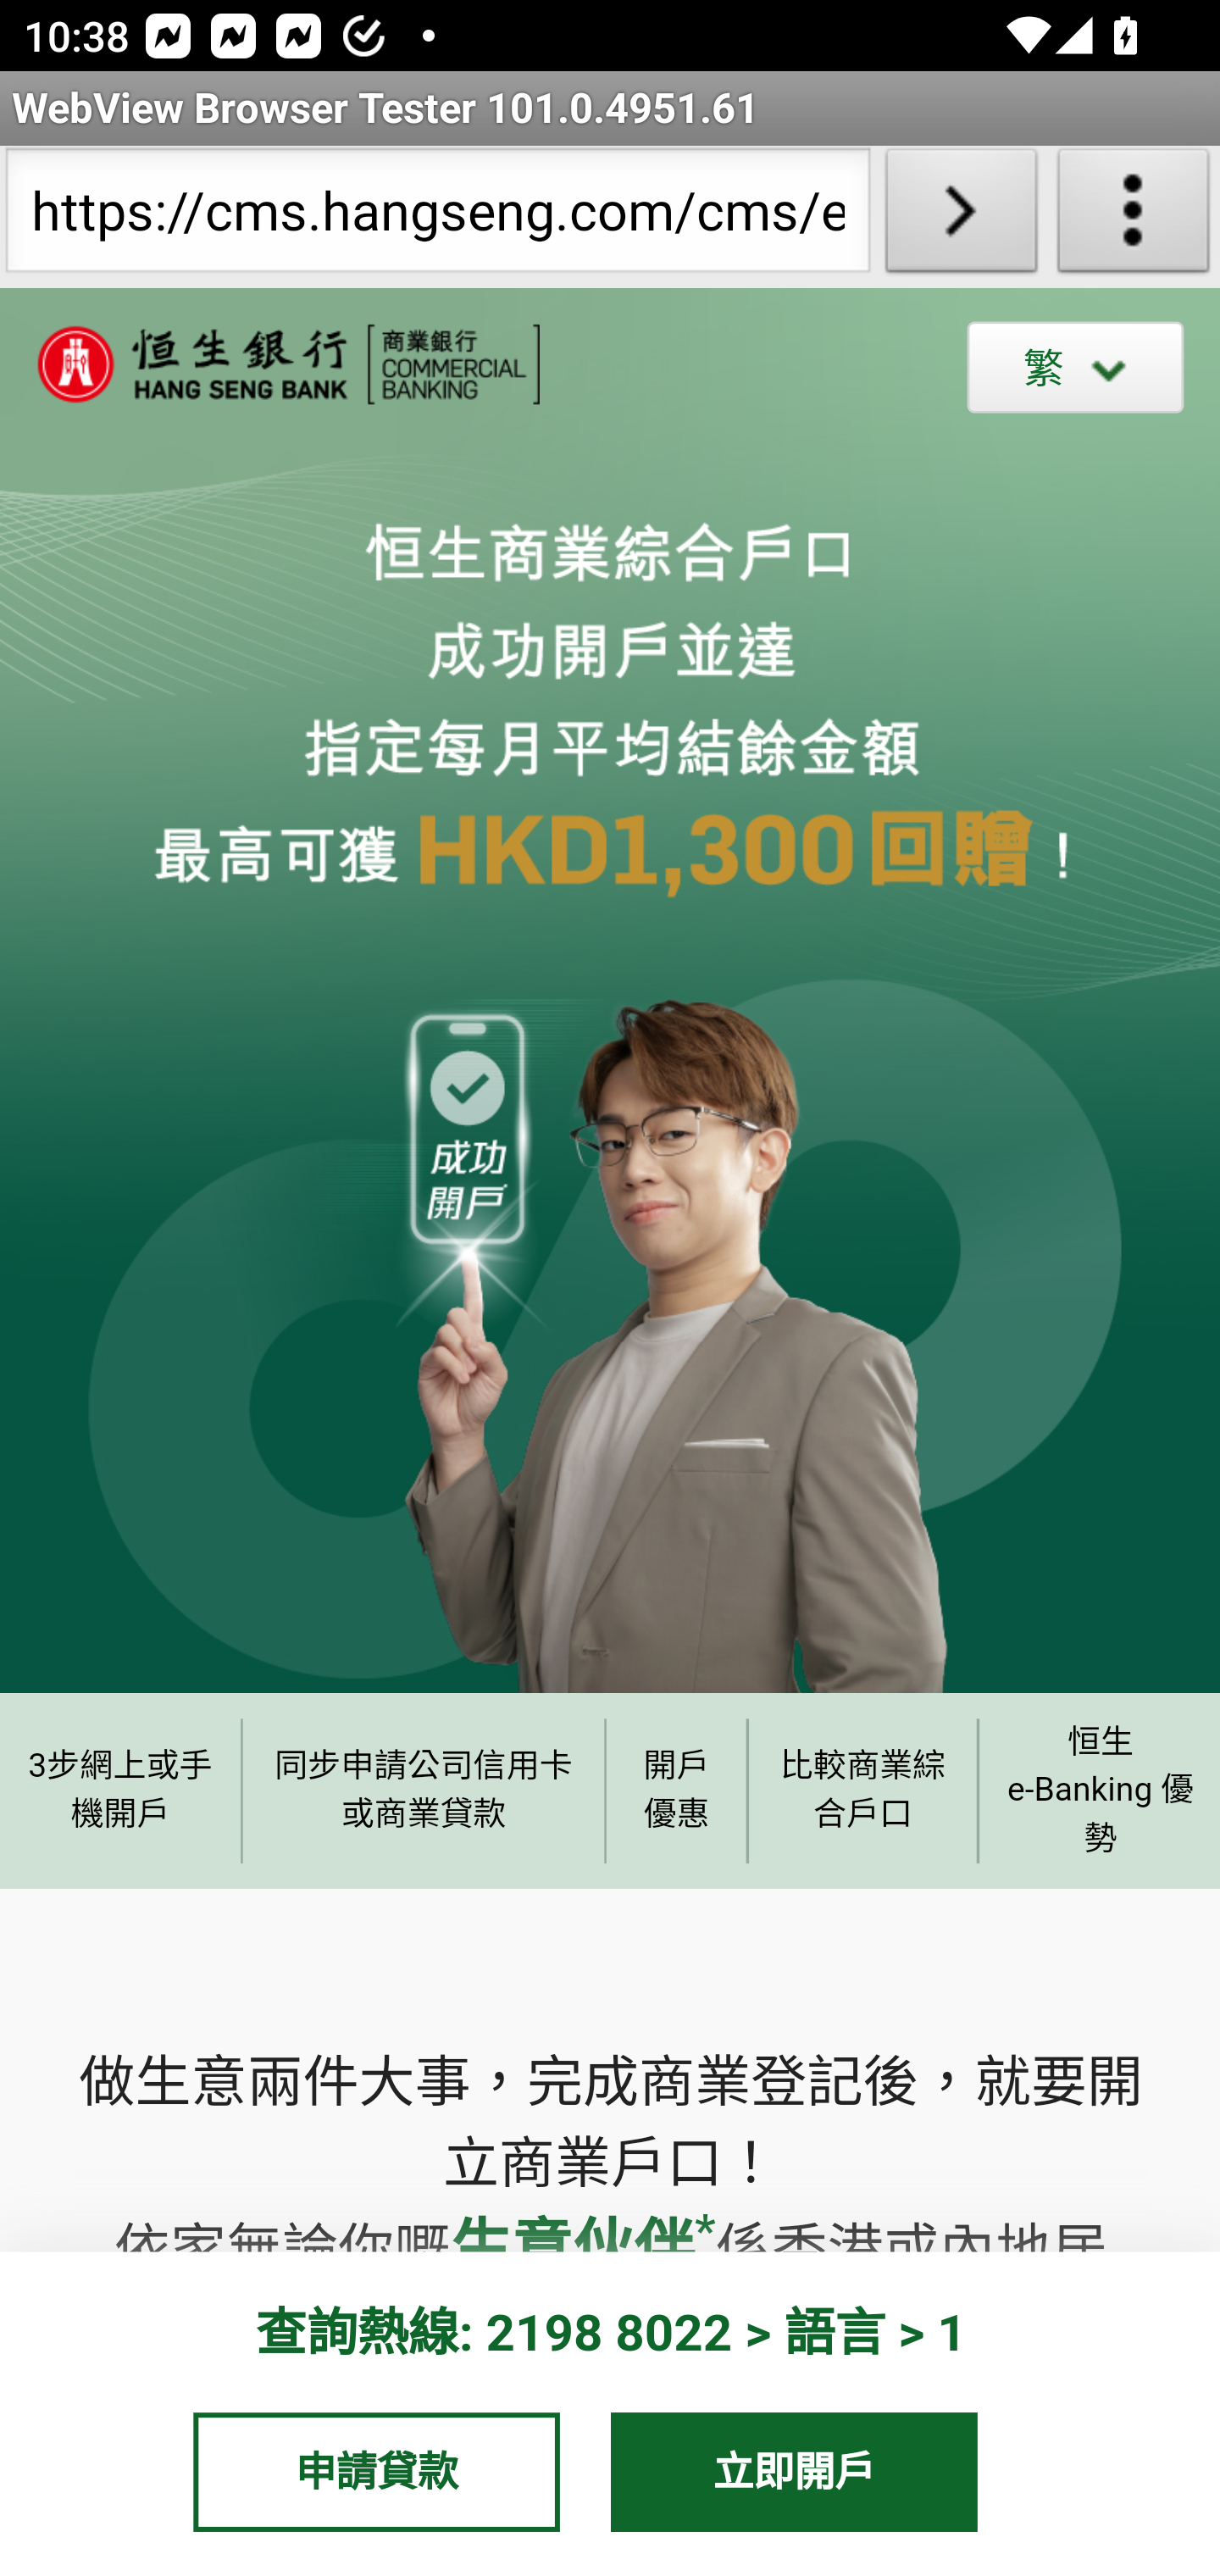 The width and height of the screenshot is (1220, 2576). What do you see at coordinates (376, 2471) in the screenshot?
I see `申請貸款` at bounding box center [376, 2471].